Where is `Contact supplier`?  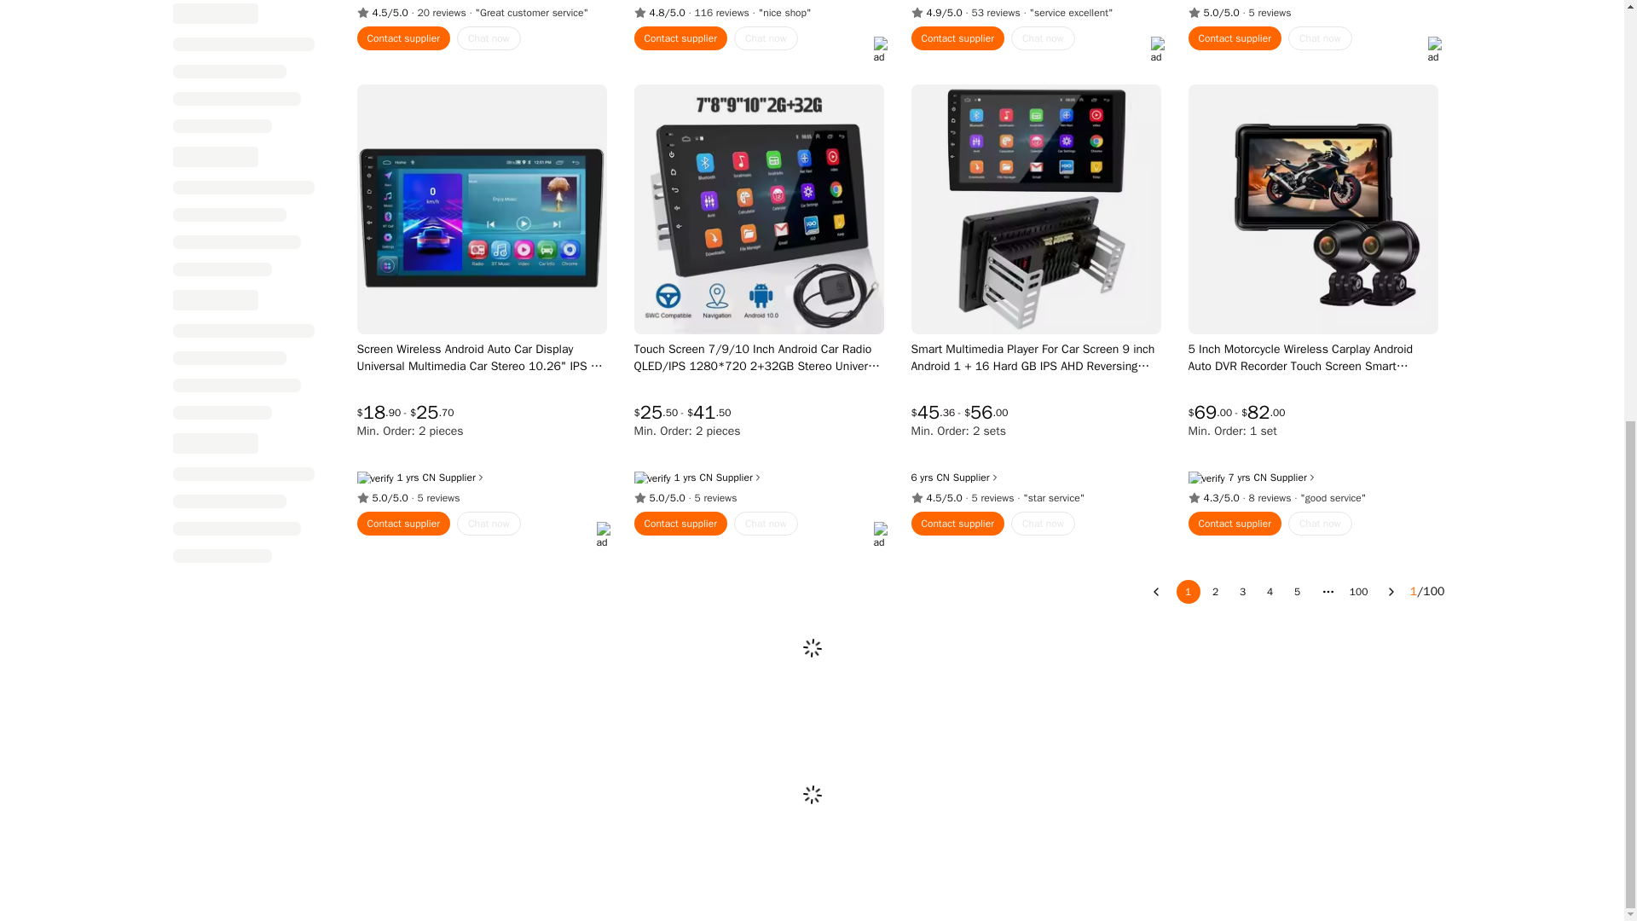
Contact supplier is located at coordinates (957, 38).